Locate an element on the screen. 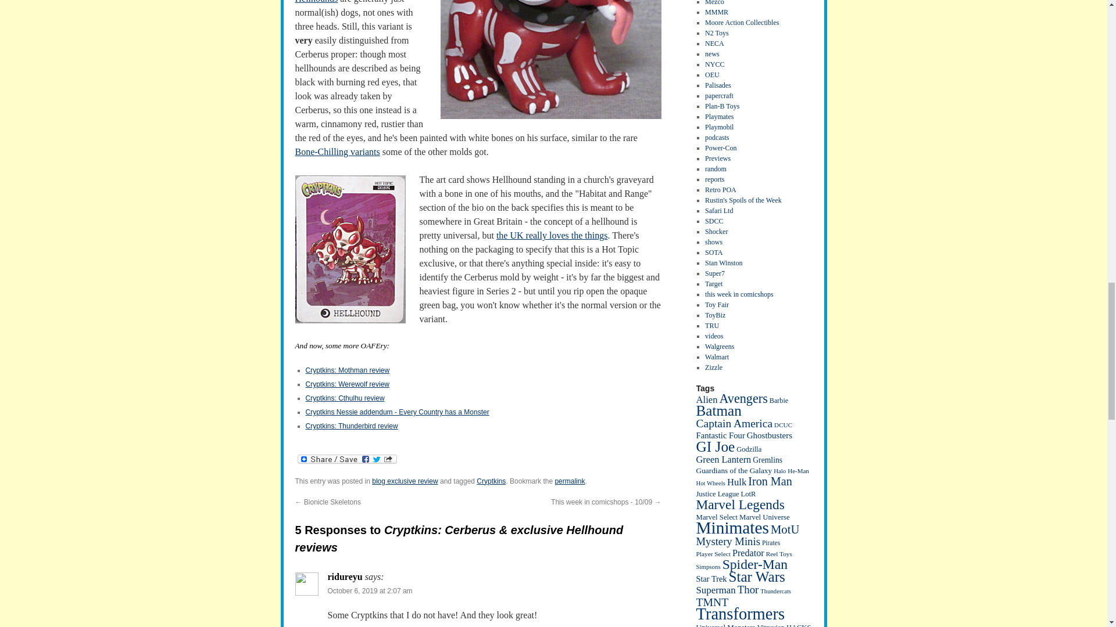  so this is what Brexit has turned into is located at coordinates (350, 250).